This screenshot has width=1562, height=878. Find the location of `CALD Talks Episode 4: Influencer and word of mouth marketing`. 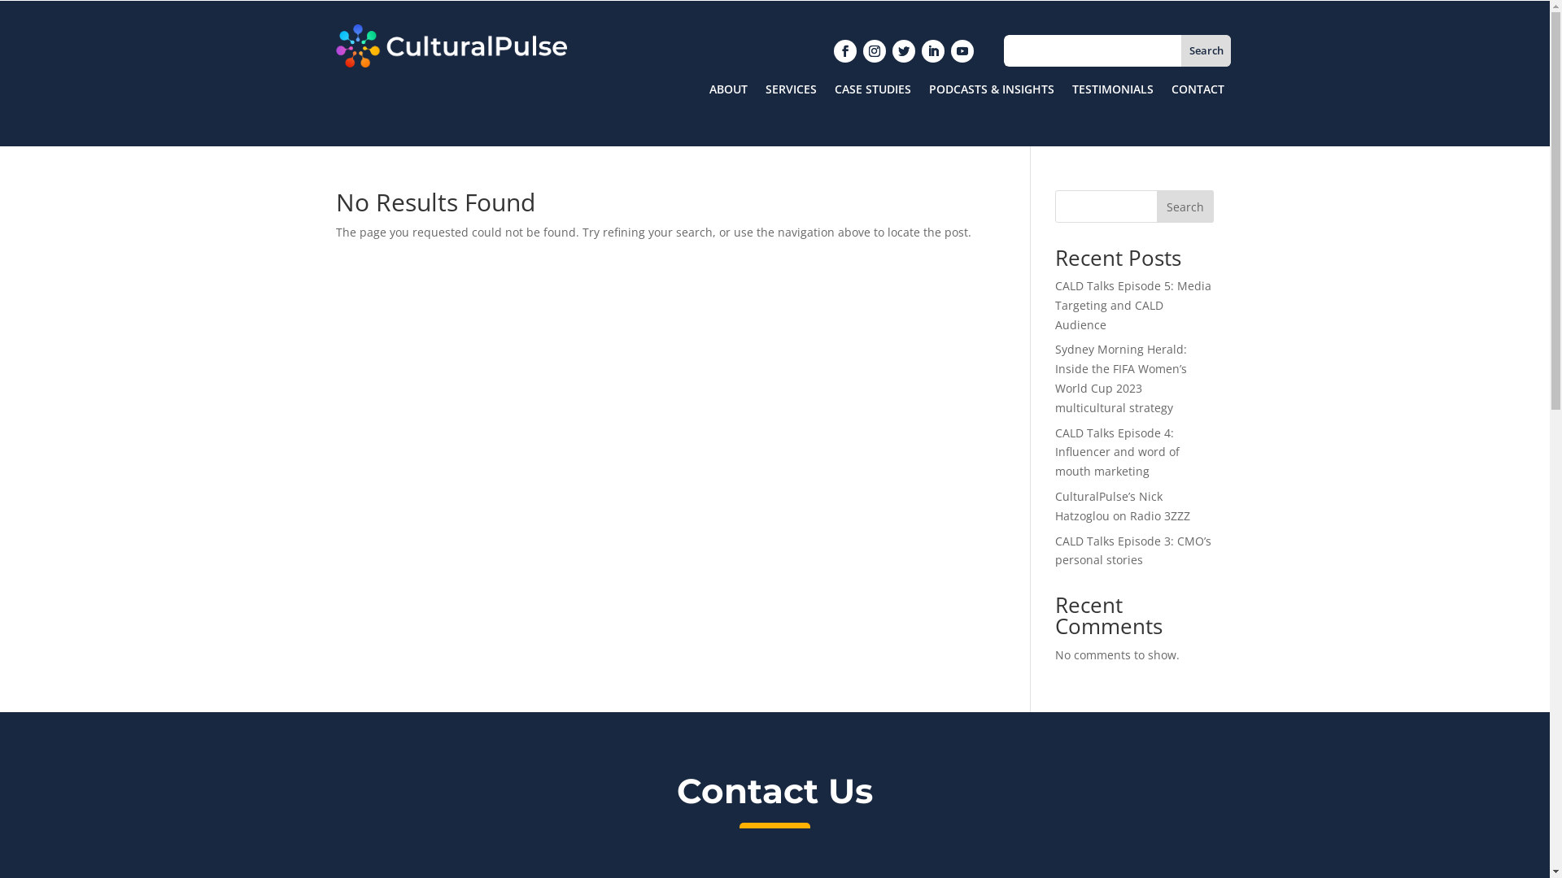

CALD Talks Episode 4: Influencer and word of mouth marketing is located at coordinates (1118, 452).